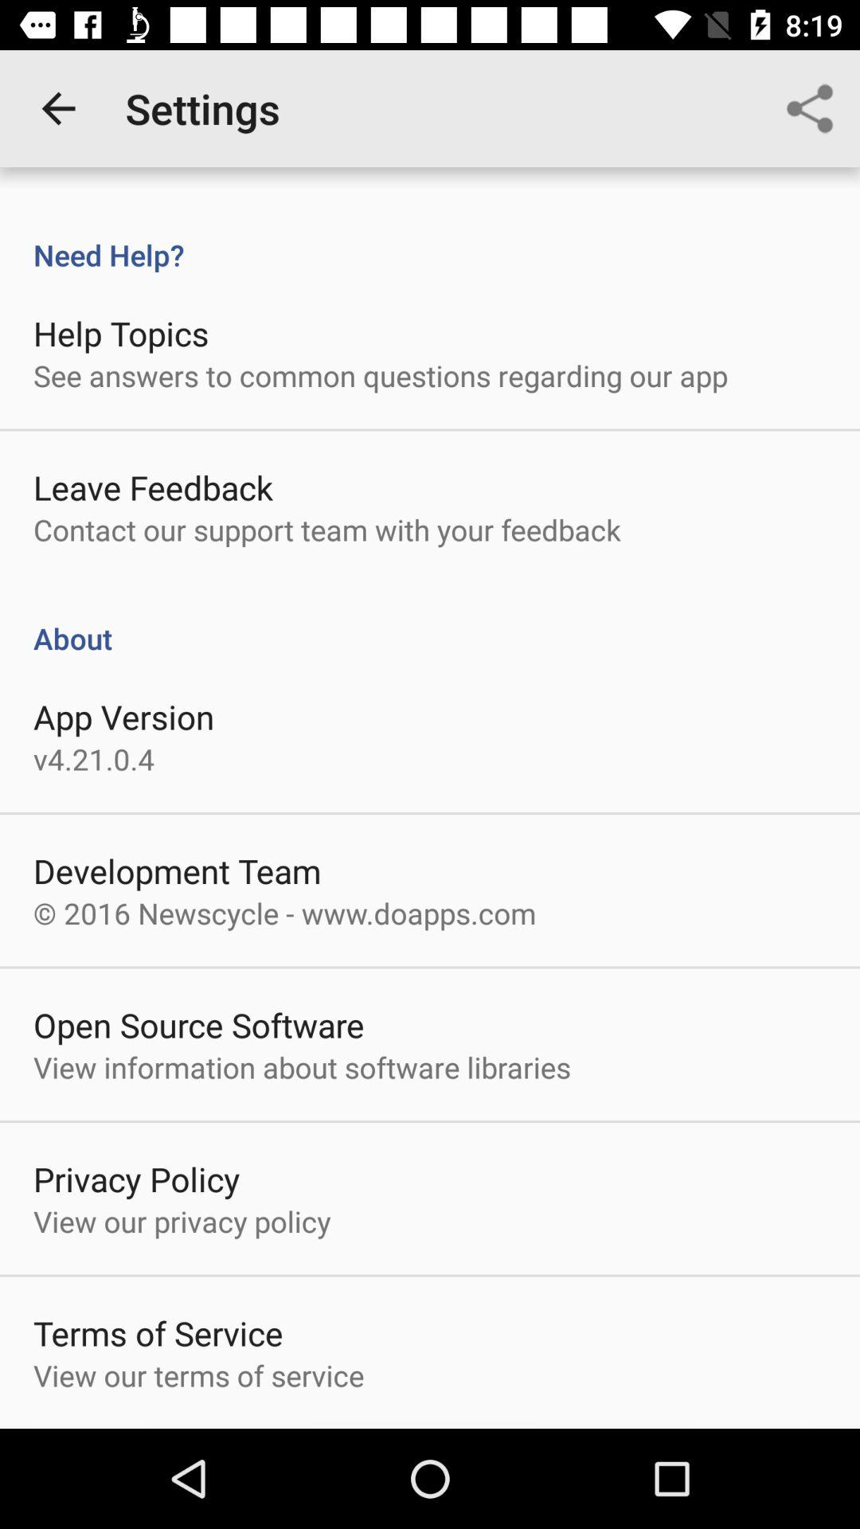 The image size is (860, 1529). I want to click on scroll until see answers to icon, so click(381, 375).